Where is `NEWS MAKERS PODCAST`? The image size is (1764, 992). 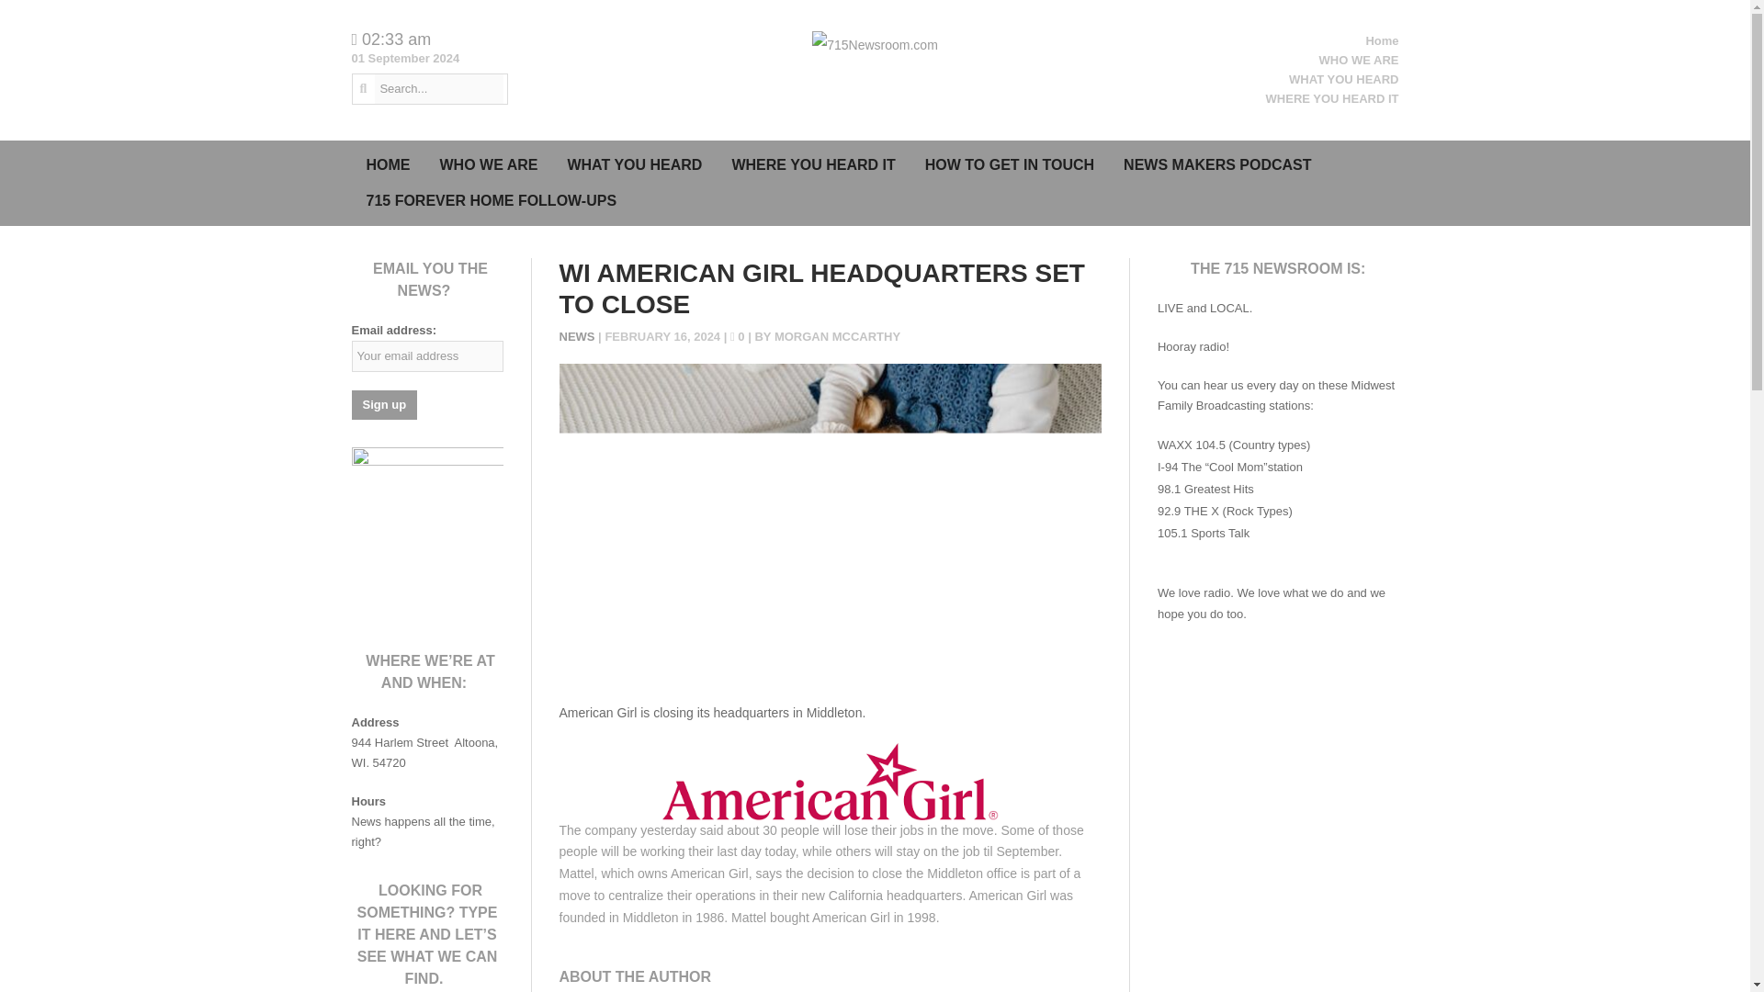 NEWS MAKERS PODCAST is located at coordinates (1217, 165).